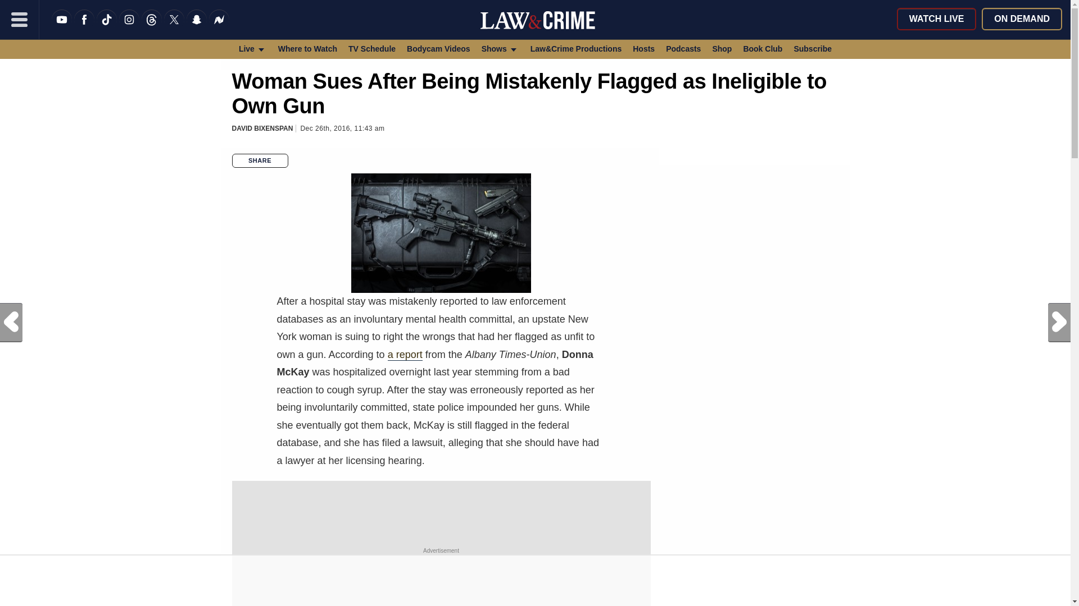 The width and height of the screenshot is (1079, 606). I want to click on YouTube, so click(62, 26).